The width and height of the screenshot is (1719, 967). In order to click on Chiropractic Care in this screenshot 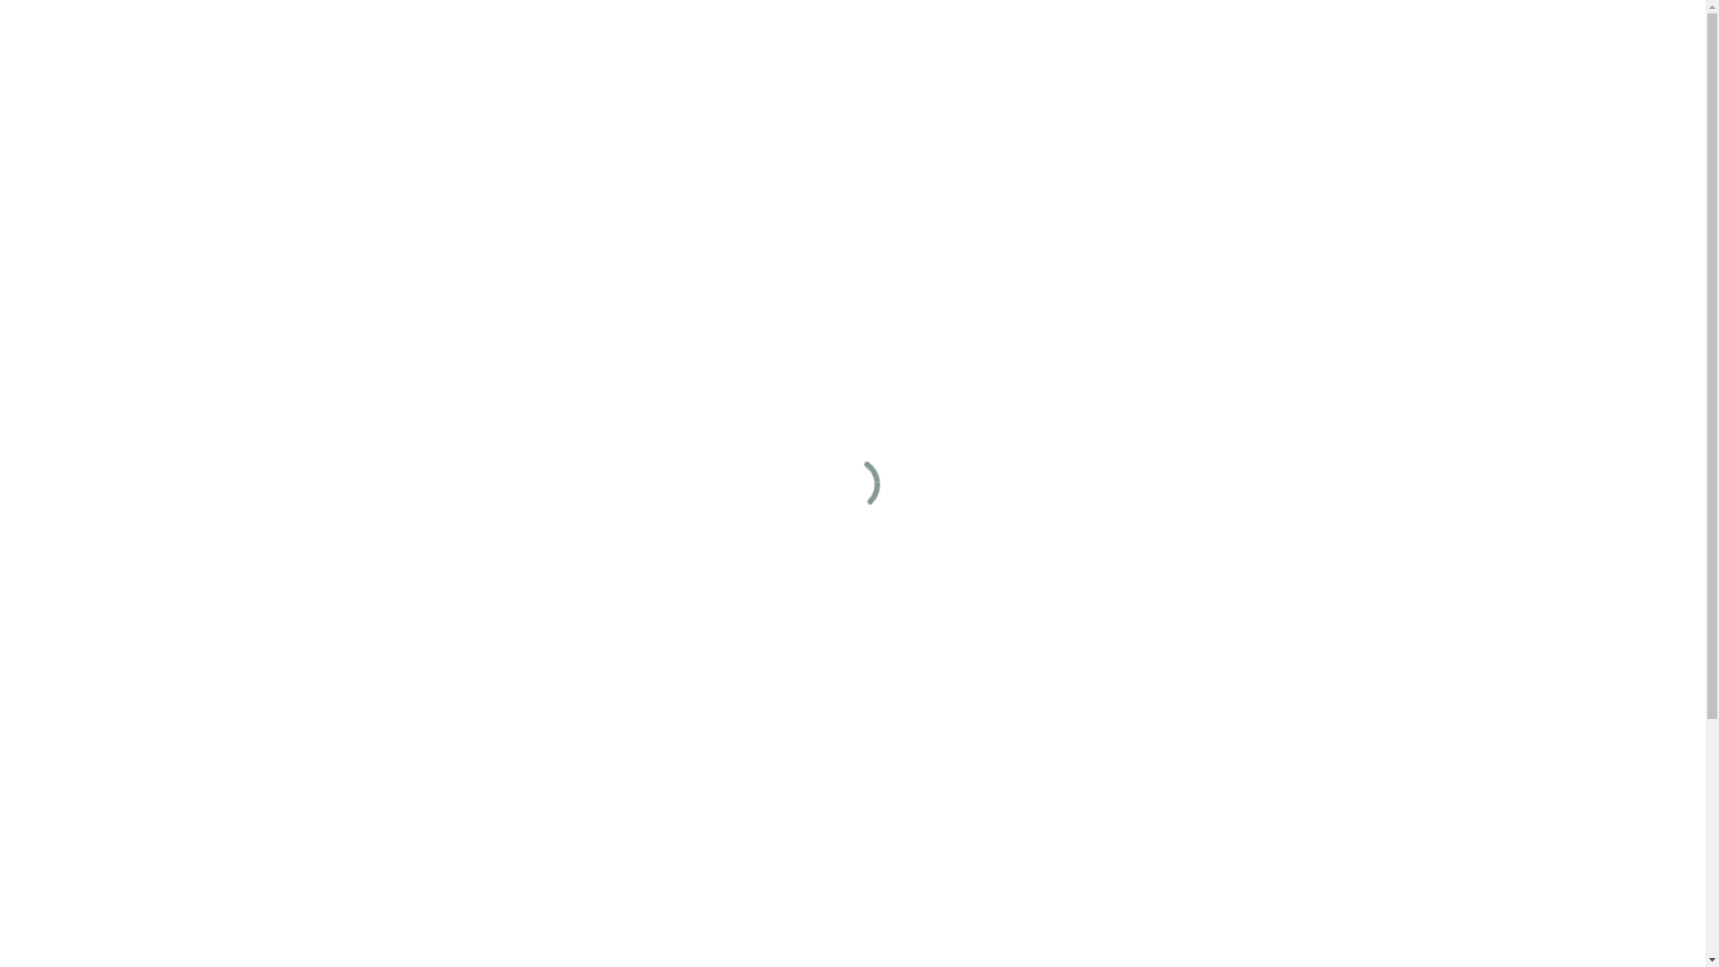, I will do `click(1063, 92)`.